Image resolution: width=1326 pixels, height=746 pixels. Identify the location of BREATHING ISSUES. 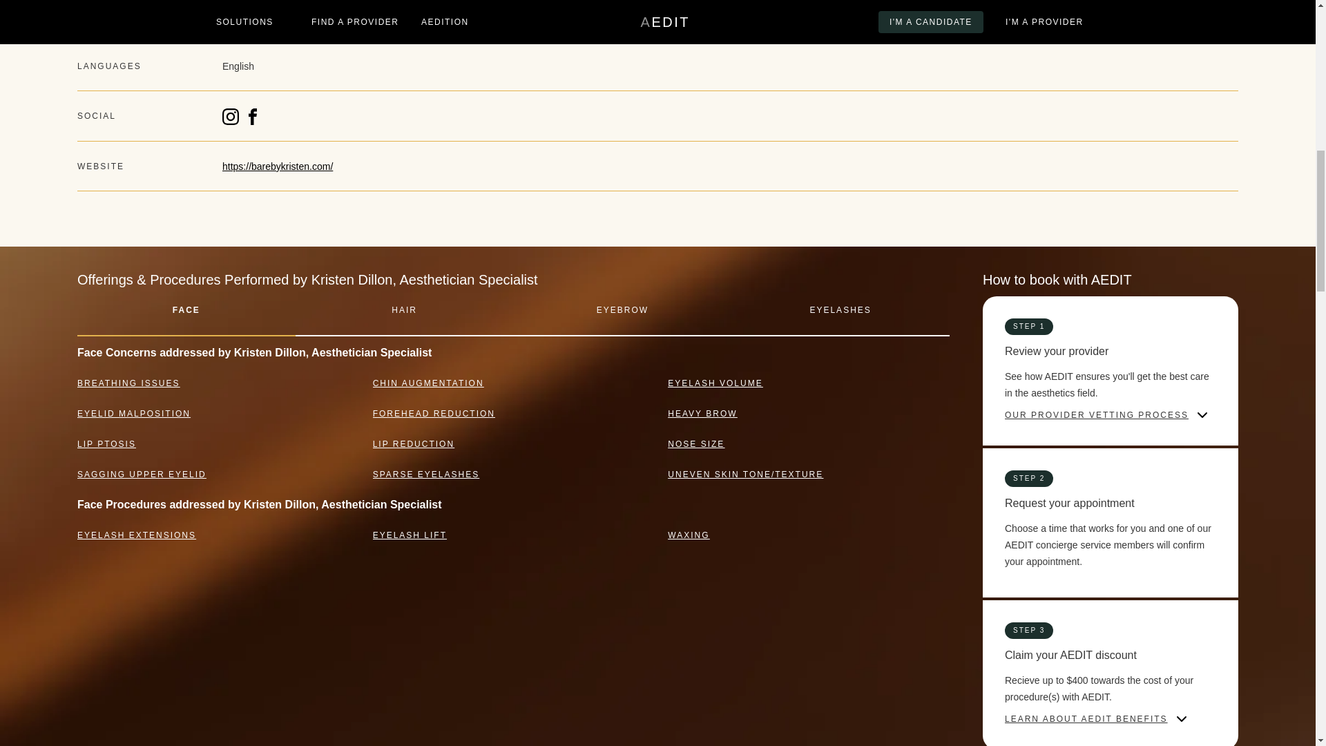
(128, 383).